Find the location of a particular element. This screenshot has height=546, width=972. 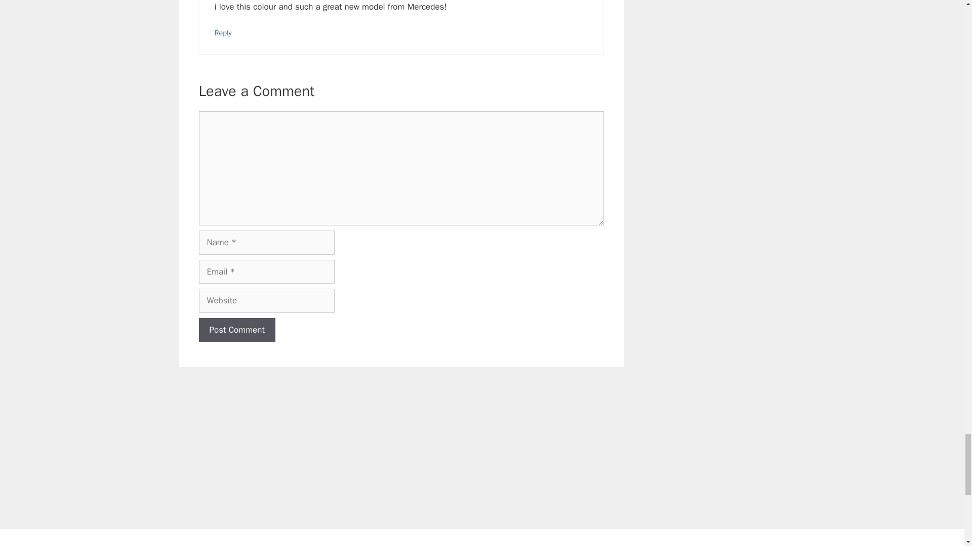

Post Comment is located at coordinates (236, 330).